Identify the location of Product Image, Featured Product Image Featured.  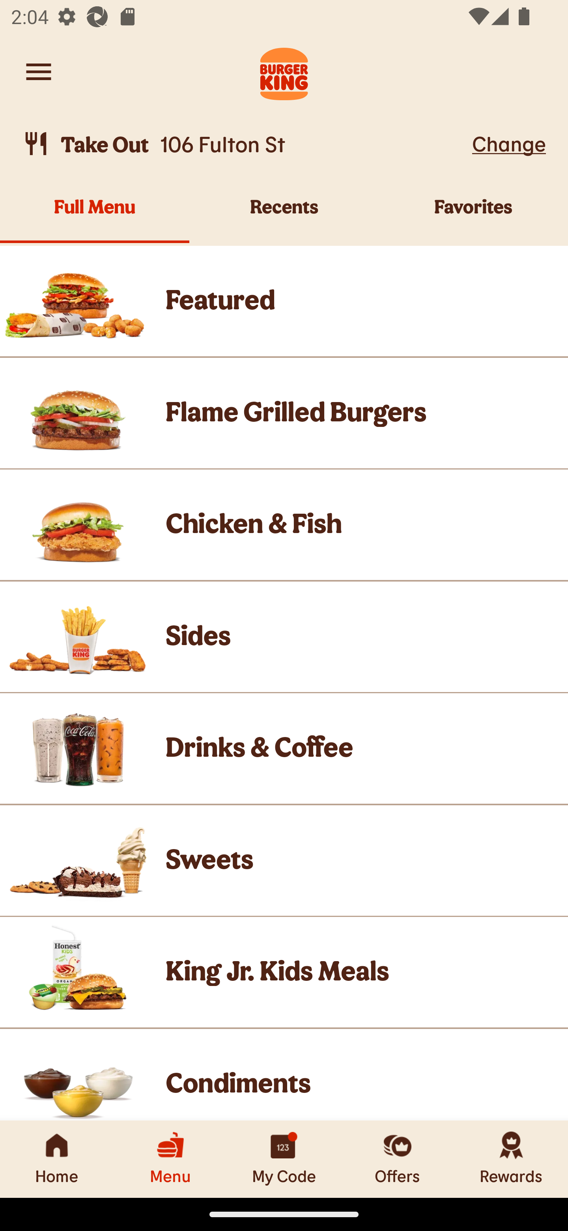
(284, 301).